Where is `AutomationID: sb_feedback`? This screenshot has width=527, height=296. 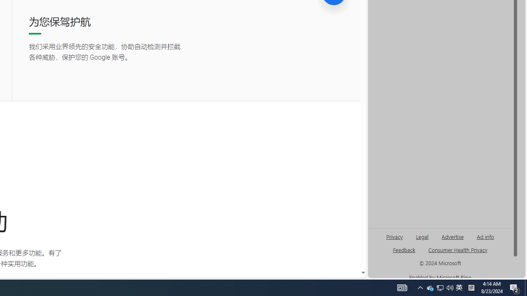
AutomationID: sb_feedback is located at coordinates (403, 250).